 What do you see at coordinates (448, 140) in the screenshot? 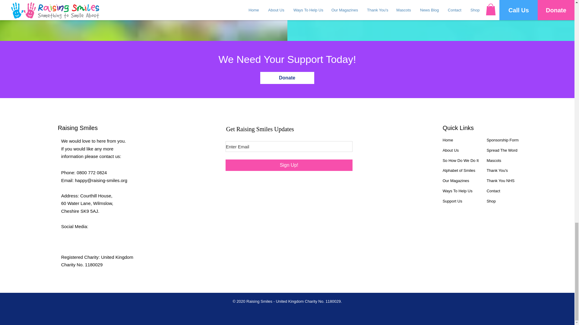
I see `Home` at bounding box center [448, 140].